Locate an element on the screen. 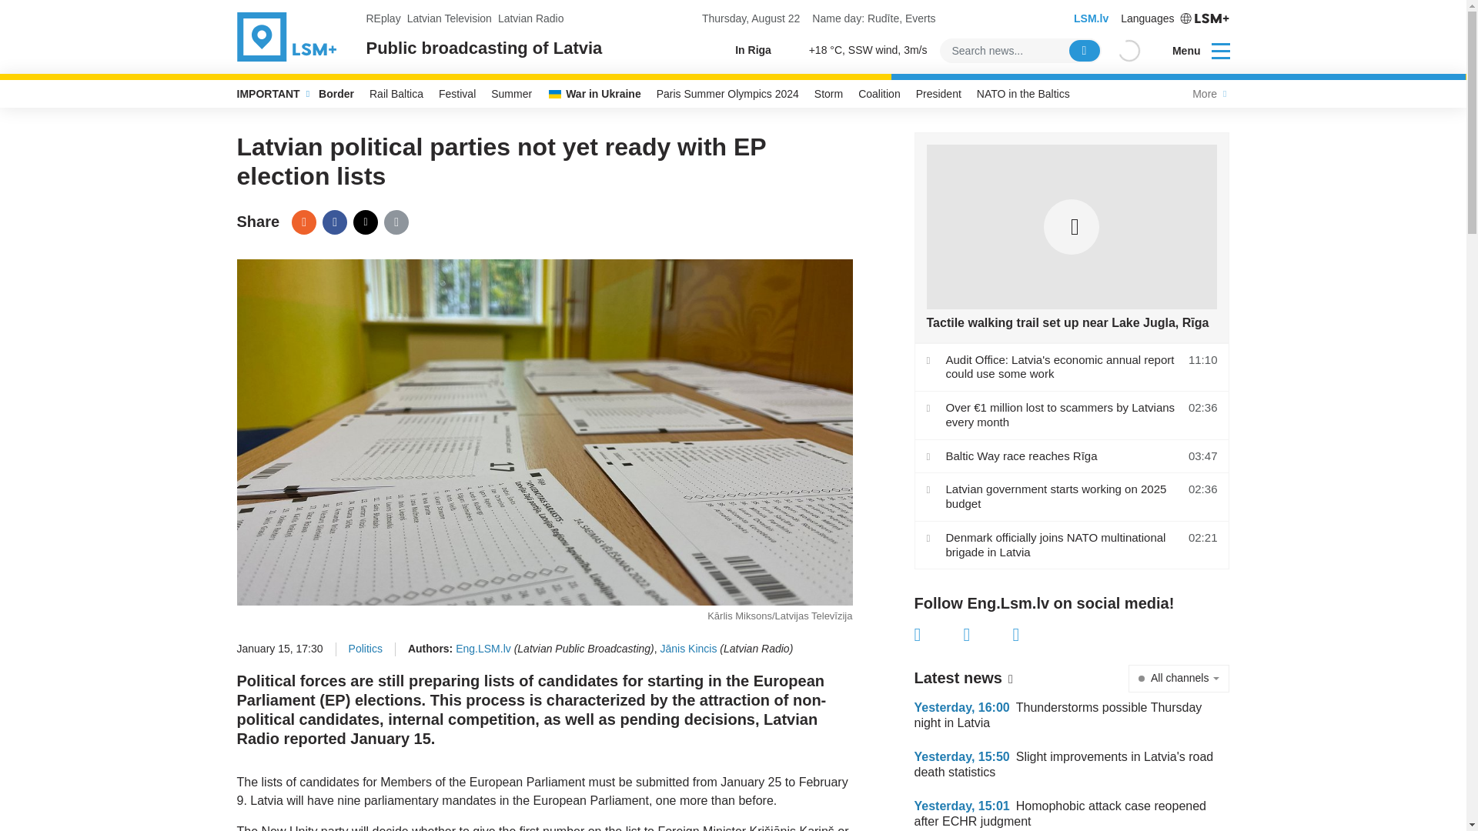  REplay is located at coordinates (383, 18).